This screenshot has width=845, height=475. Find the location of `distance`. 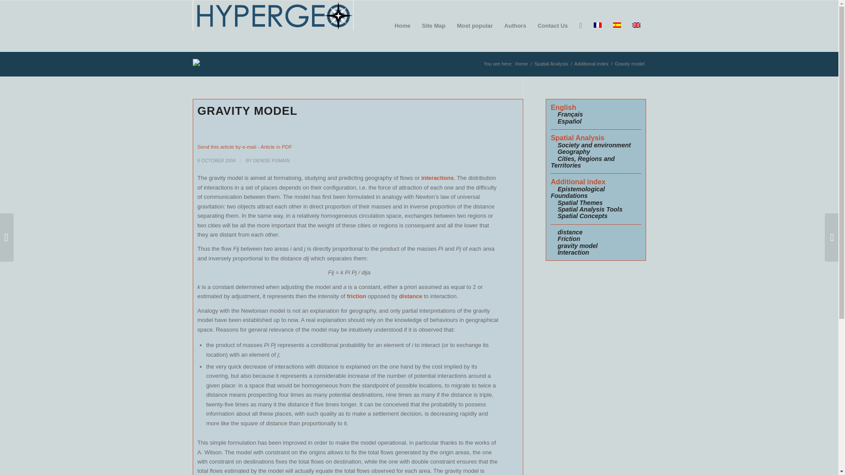

distance is located at coordinates (570, 232).